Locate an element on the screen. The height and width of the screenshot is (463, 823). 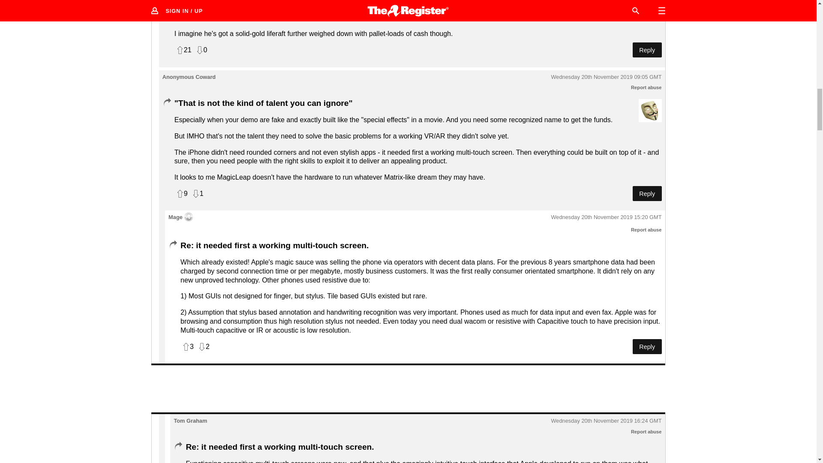
Report abuse is located at coordinates (646, 432).